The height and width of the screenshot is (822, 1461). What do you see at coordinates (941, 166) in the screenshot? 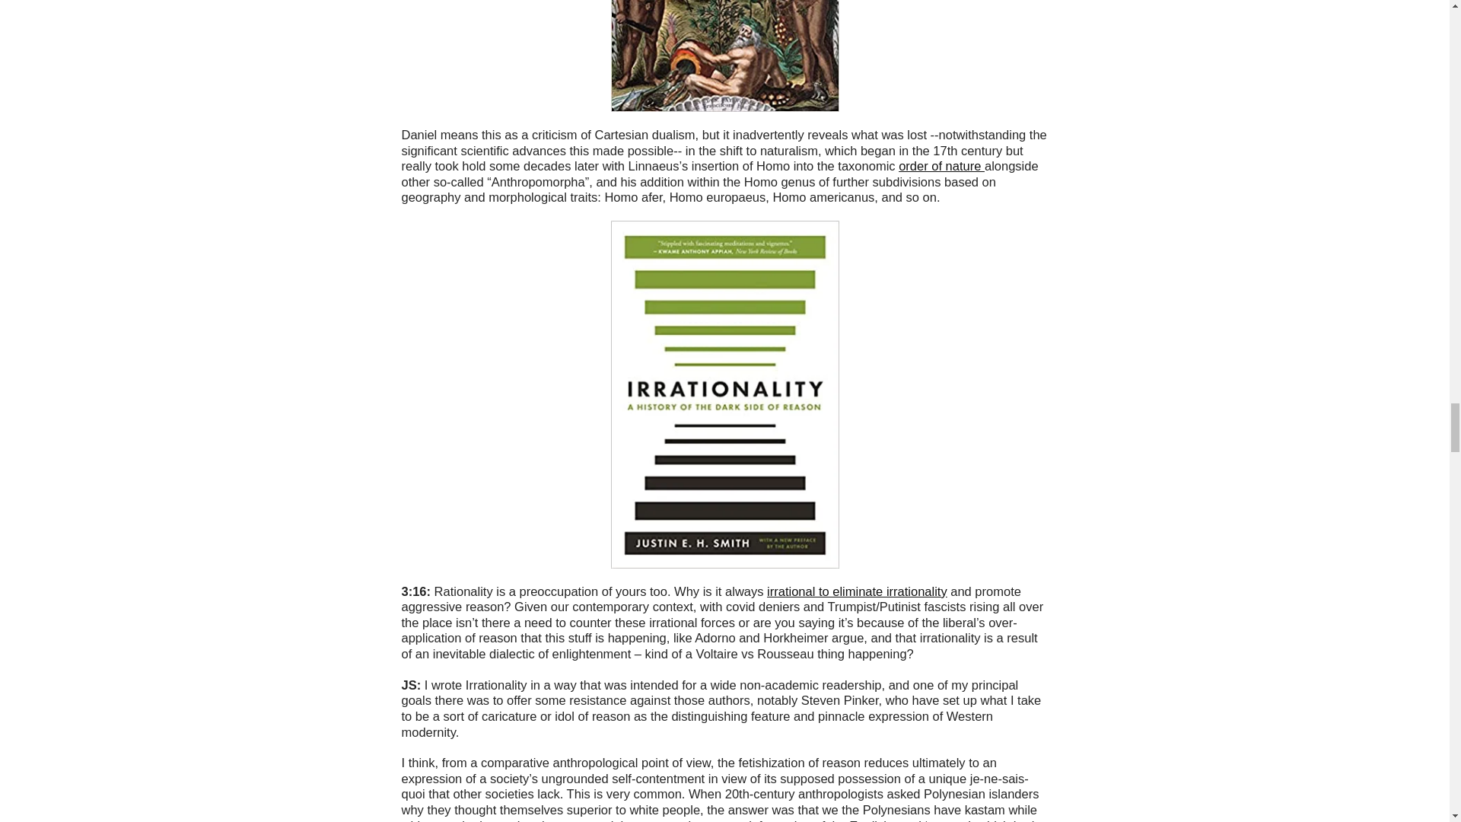
I see `order of nature ` at bounding box center [941, 166].